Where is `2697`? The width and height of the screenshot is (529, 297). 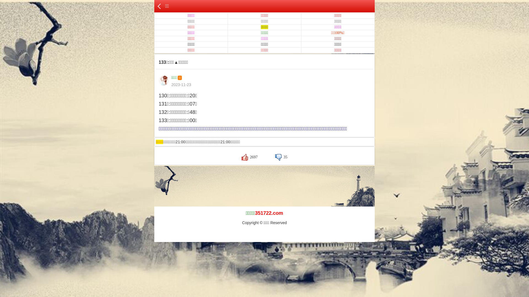
2697 is located at coordinates (250, 157).